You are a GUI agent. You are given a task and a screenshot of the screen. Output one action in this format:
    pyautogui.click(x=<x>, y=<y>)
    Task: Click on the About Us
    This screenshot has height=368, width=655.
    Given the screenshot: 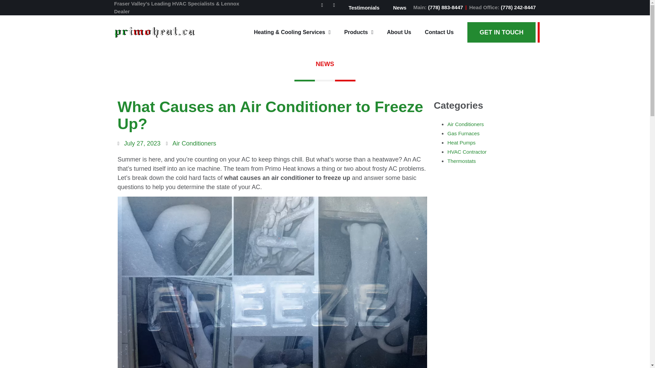 What is the action you would take?
    pyautogui.click(x=398, y=32)
    